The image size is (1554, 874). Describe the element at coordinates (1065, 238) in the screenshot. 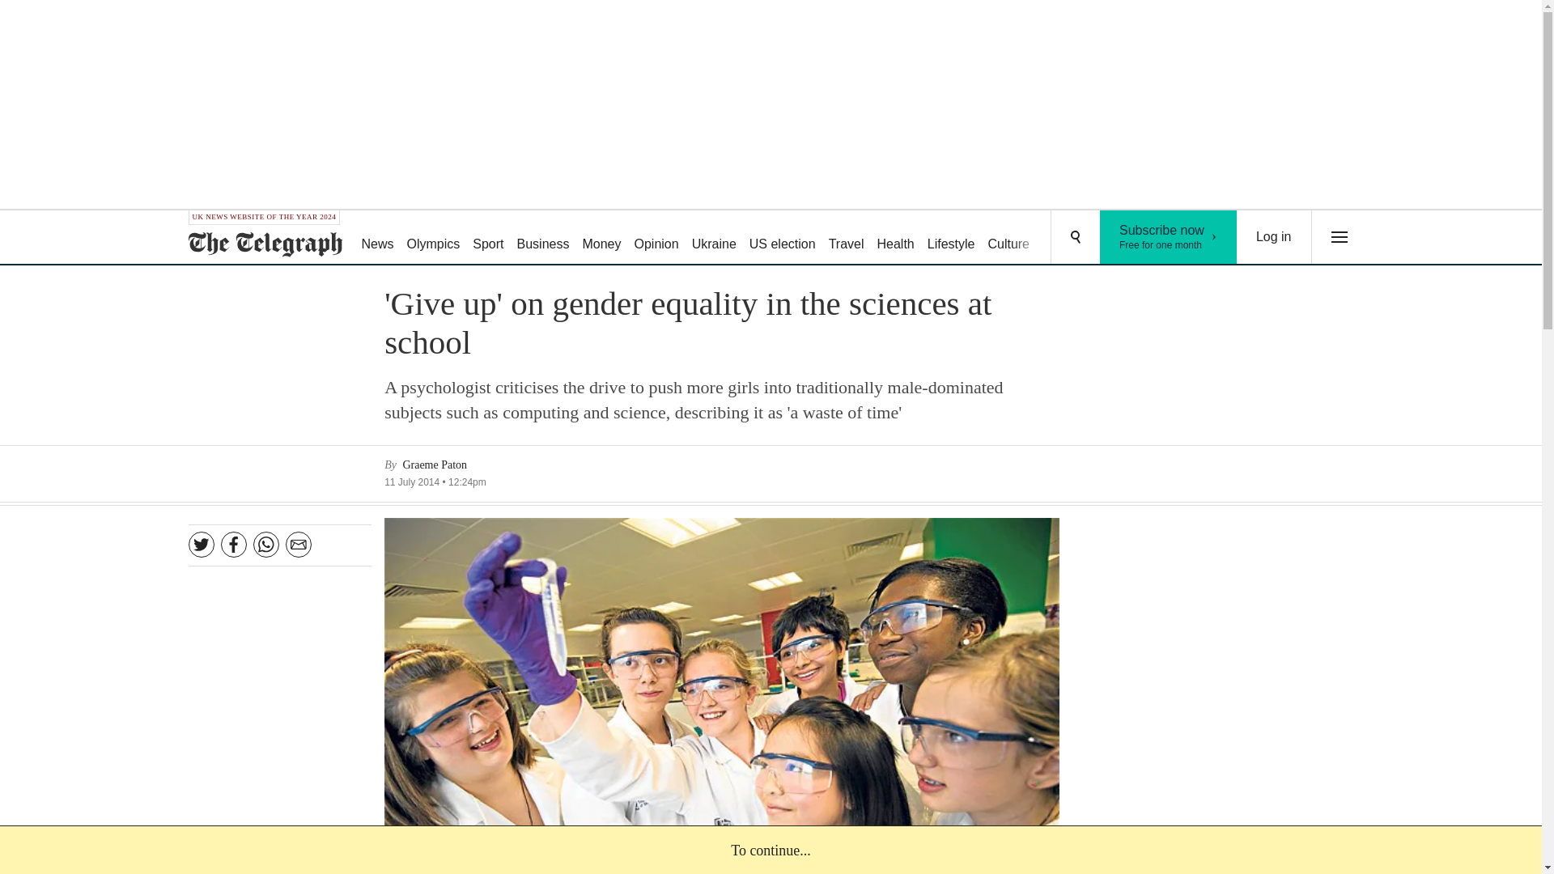

I see `Puzzles` at that location.